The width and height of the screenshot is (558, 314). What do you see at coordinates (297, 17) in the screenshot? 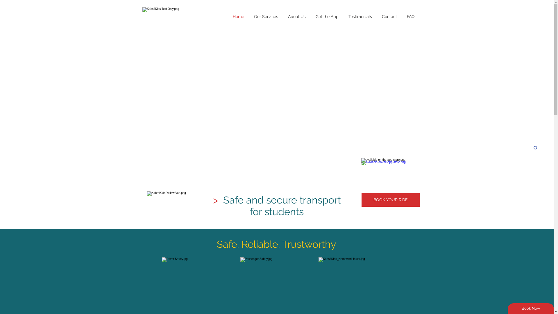
I see `About Us` at bounding box center [297, 17].